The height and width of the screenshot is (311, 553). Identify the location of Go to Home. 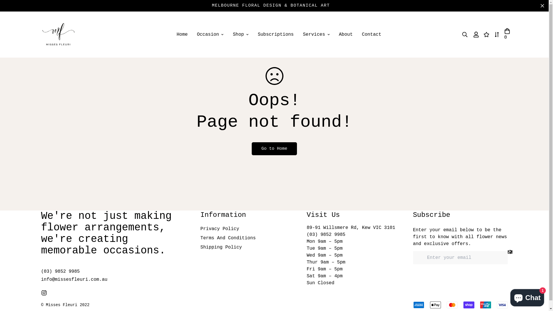
(274, 149).